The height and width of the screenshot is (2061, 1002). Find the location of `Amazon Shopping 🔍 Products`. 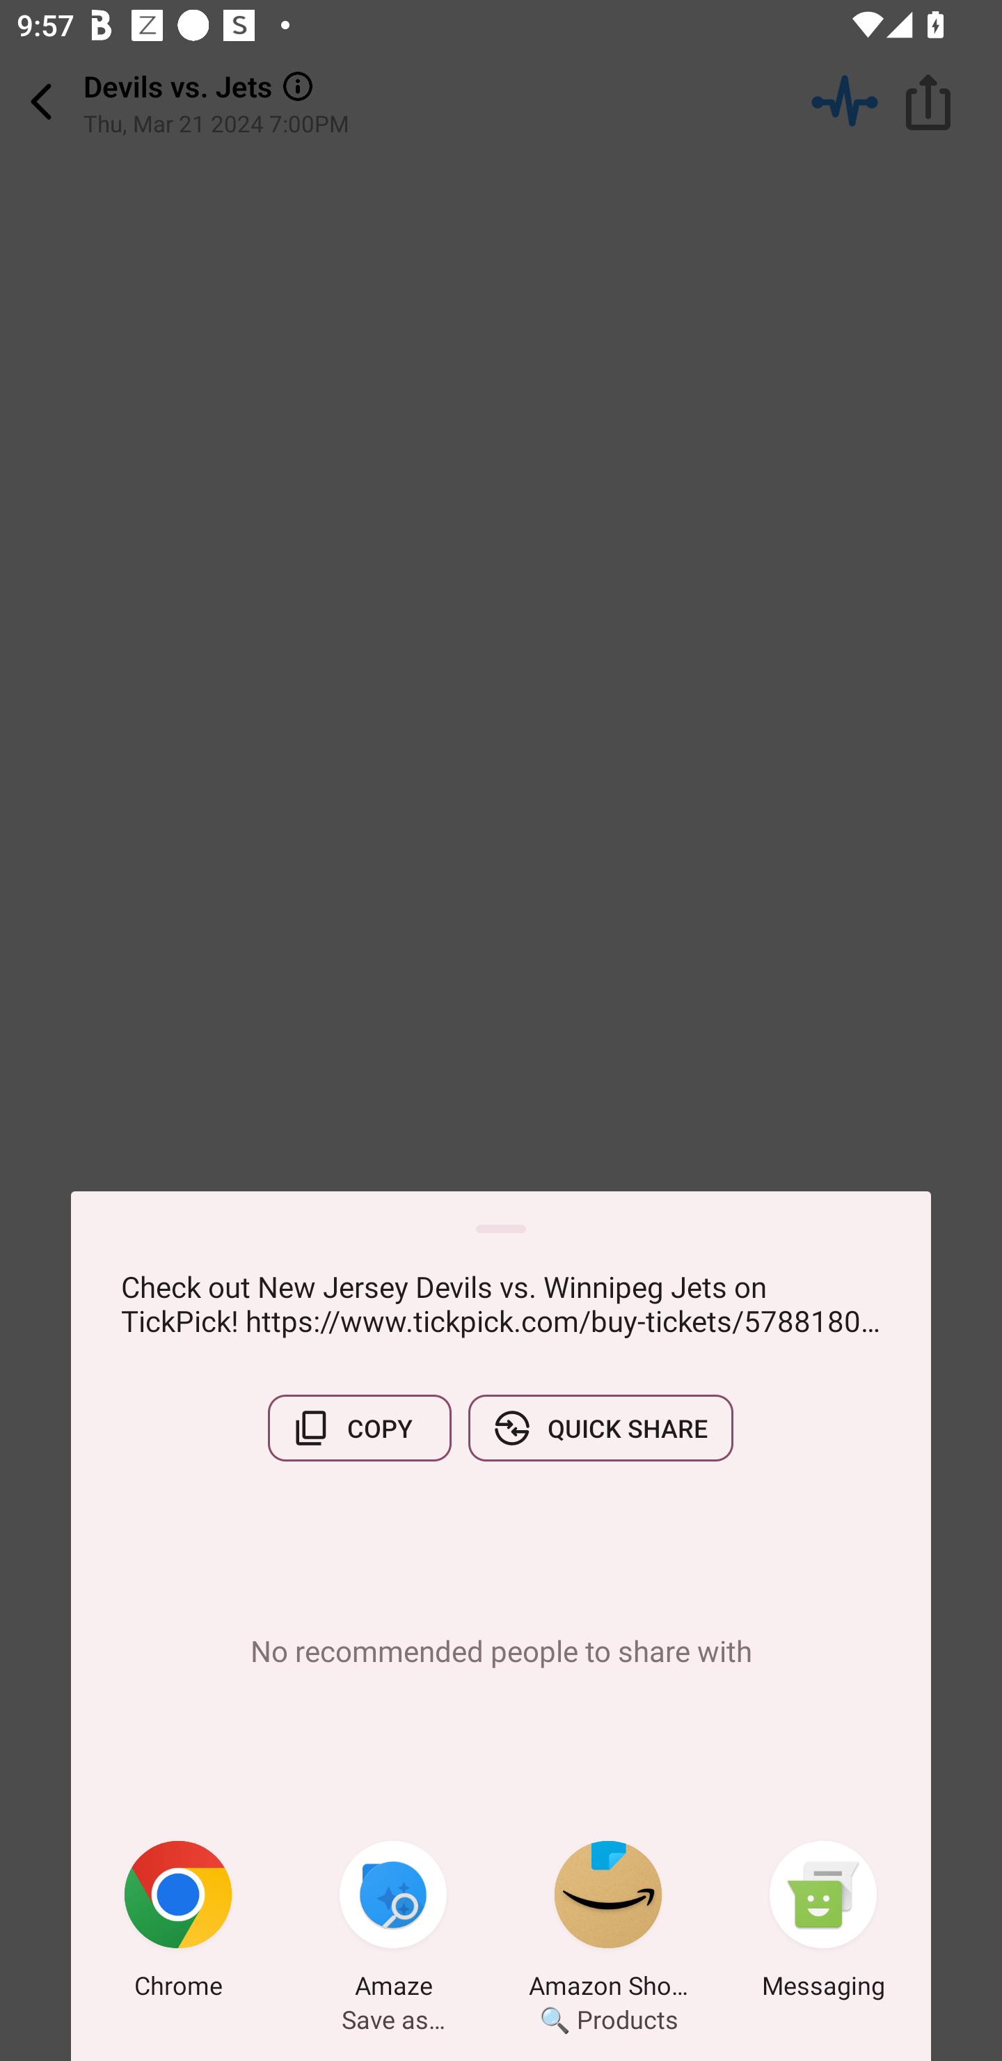

Amazon Shopping 🔍 Products is located at coordinates (608, 1924).